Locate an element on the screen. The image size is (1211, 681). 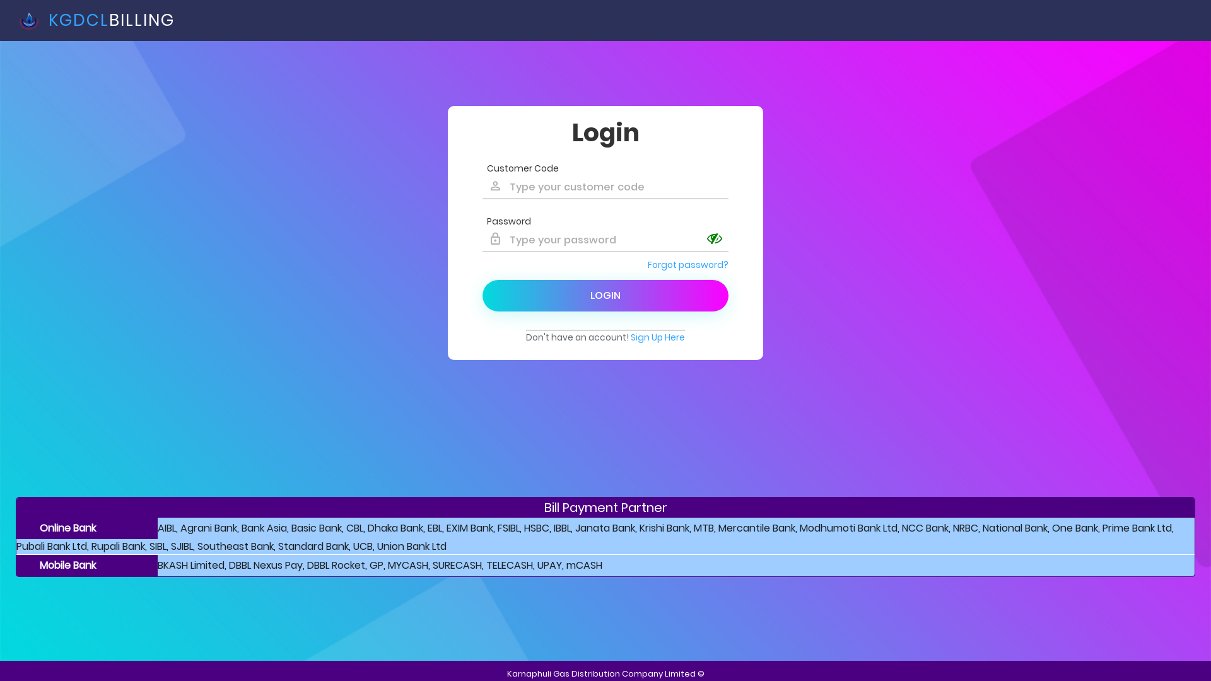
LOGIN is located at coordinates (605, 296).